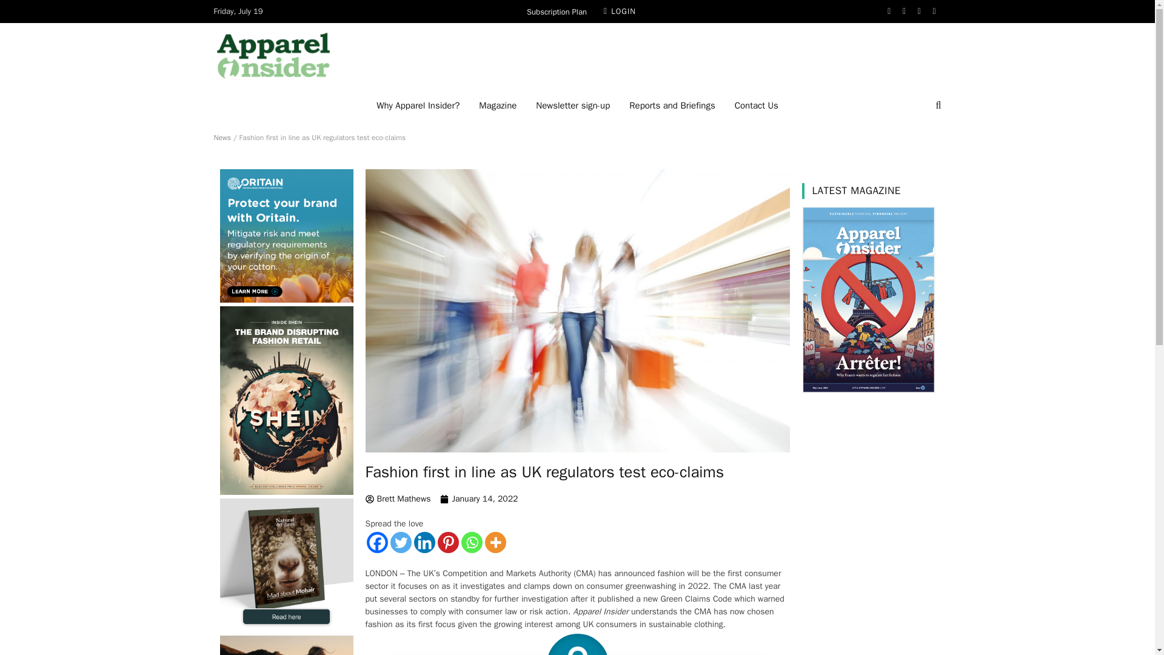 The image size is (1164, 655). I want to click on News, so click(222, 138).